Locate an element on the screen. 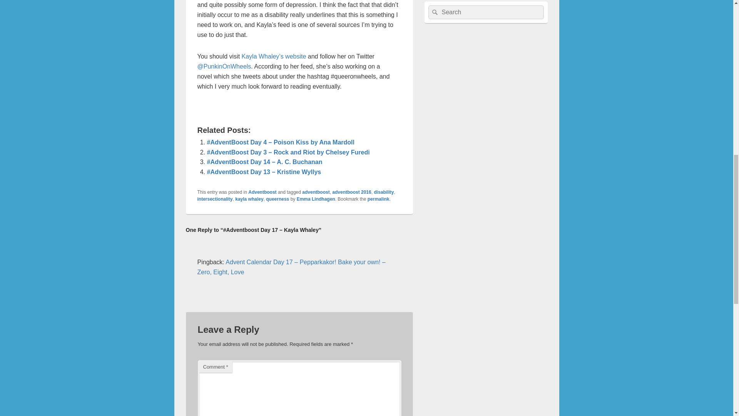 Image resolution: width=739 pixels, height=416 pixels. permalink is located at coordinates (378, 199).